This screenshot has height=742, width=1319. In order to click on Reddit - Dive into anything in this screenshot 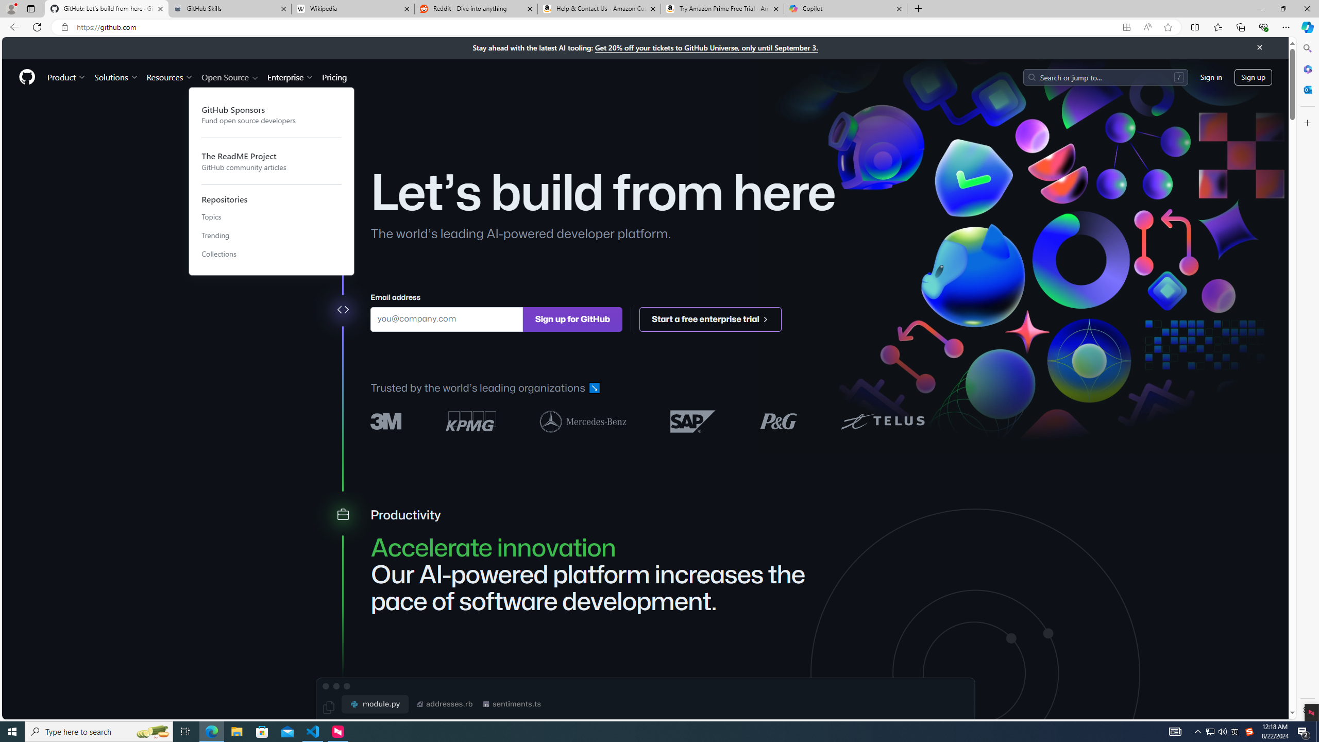, I will do `click(476, 9)`.